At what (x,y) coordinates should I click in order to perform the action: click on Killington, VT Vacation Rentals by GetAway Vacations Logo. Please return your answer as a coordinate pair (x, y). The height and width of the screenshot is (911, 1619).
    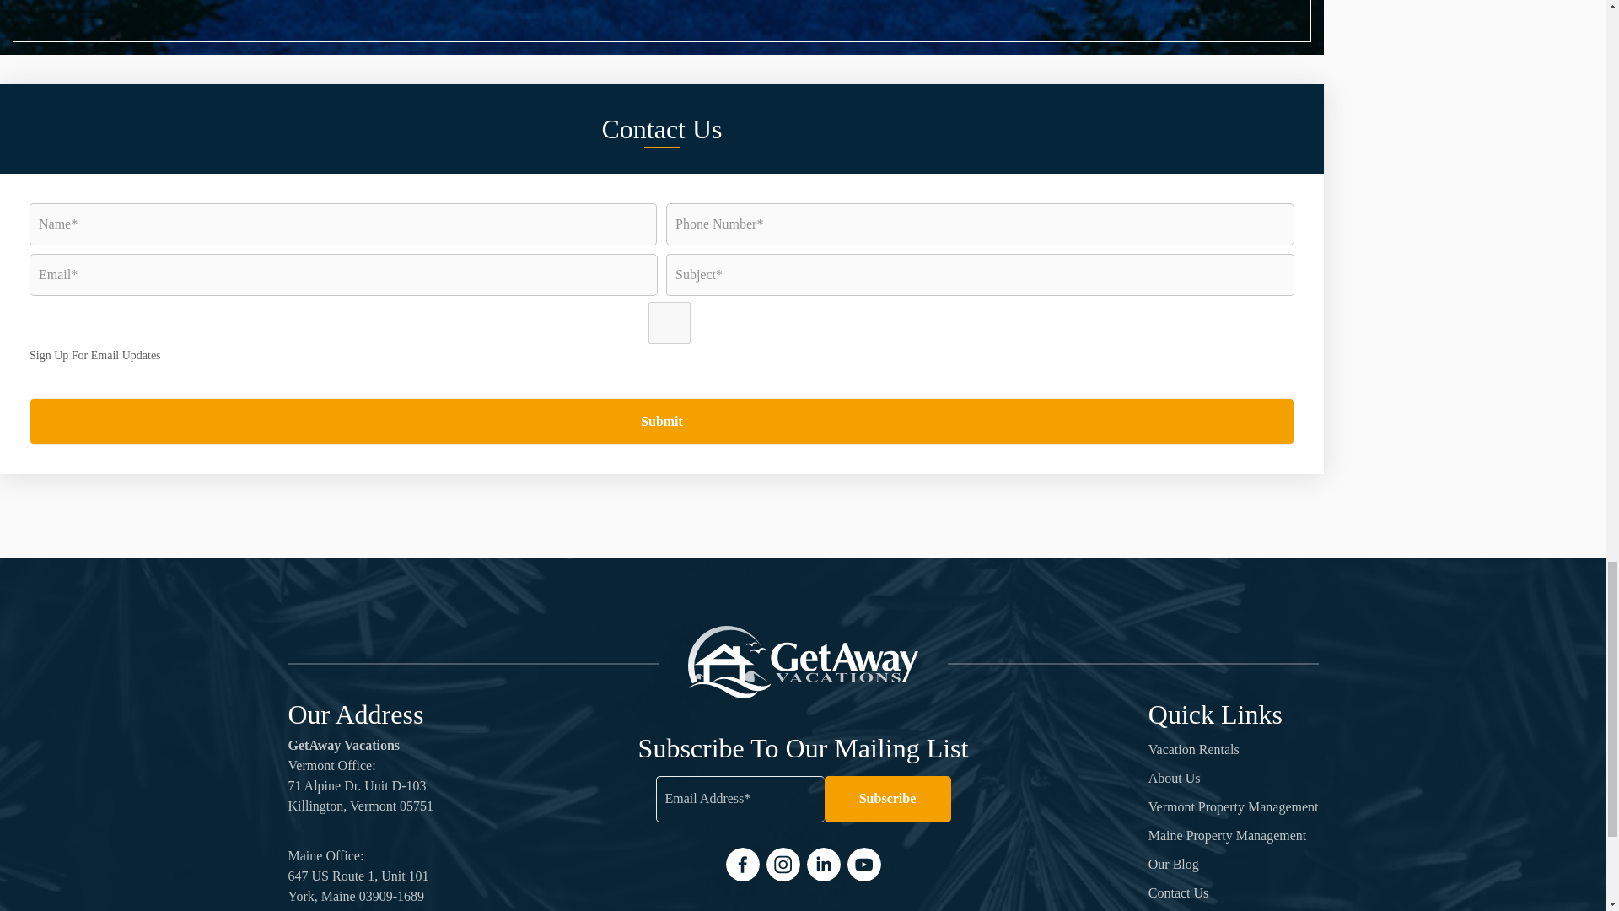
    Looking at the image, I should click on (803, 661).